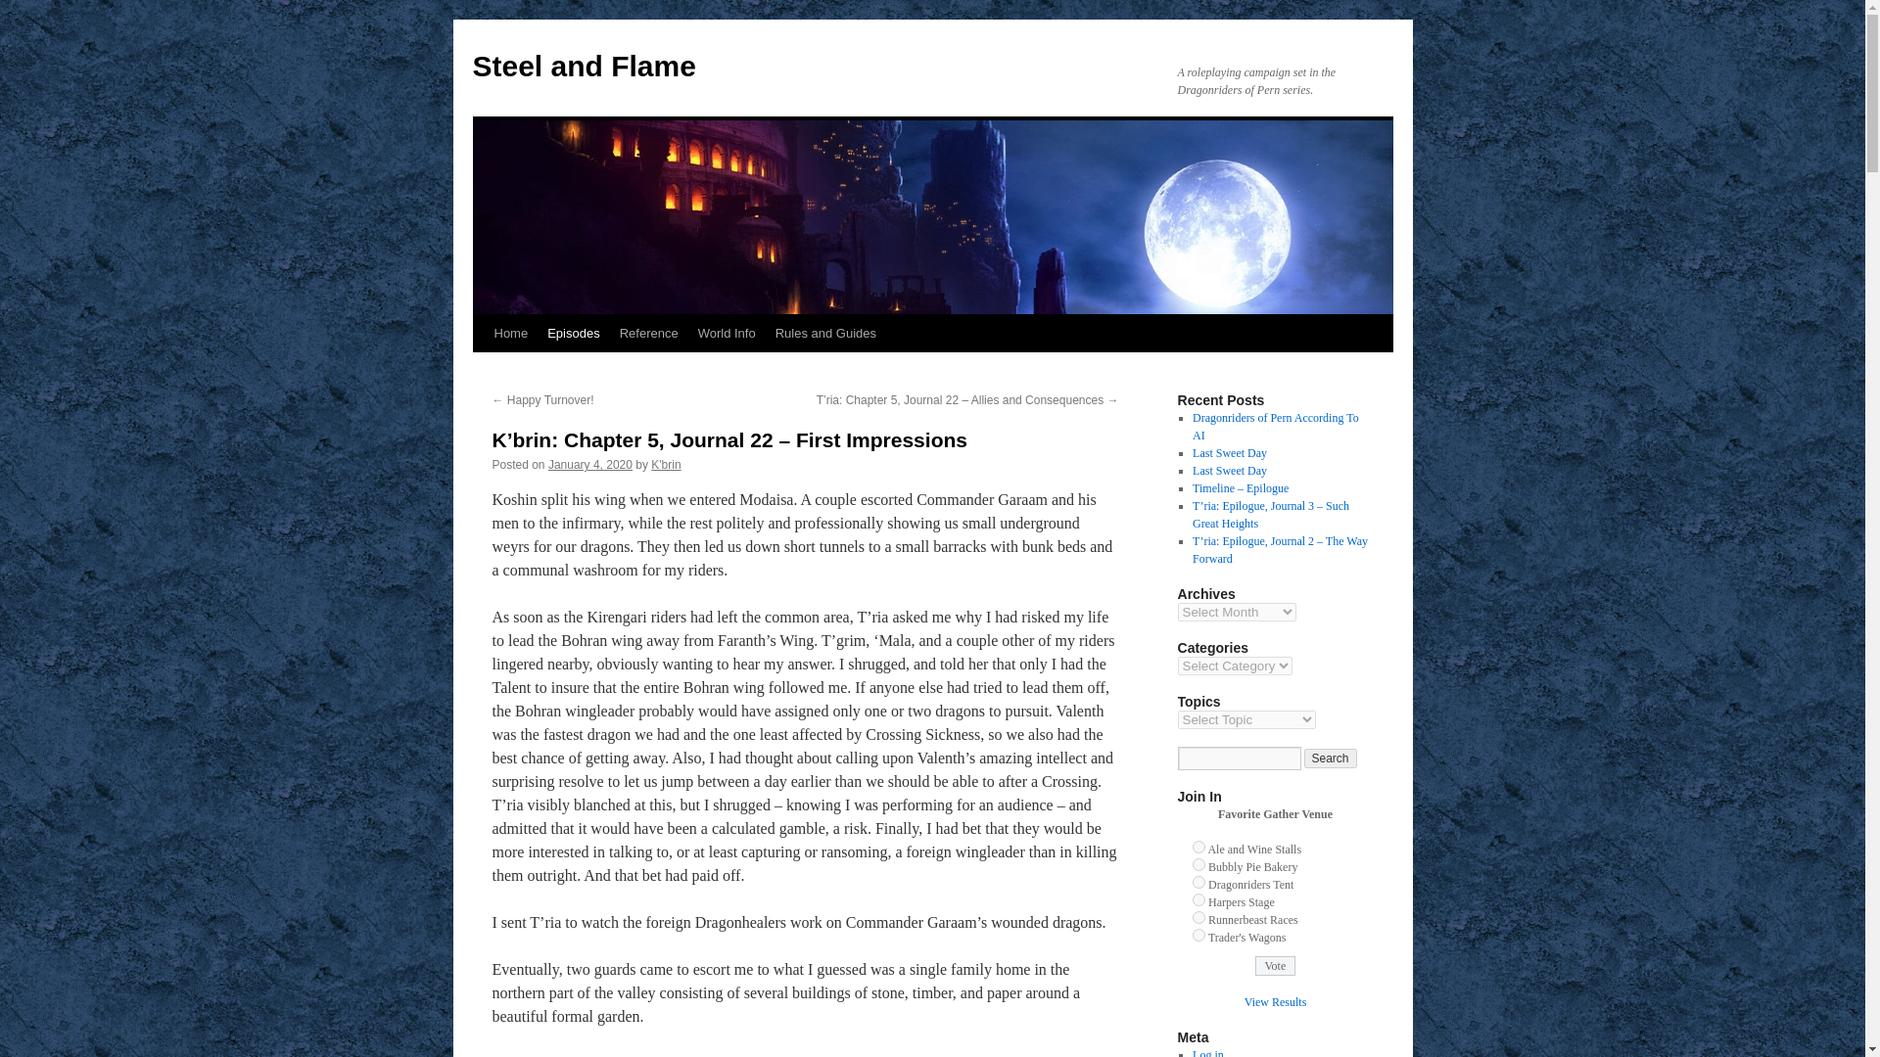  Describe the element at coordinates (1331, 758) in the screenshot. I see `Search` at that location.